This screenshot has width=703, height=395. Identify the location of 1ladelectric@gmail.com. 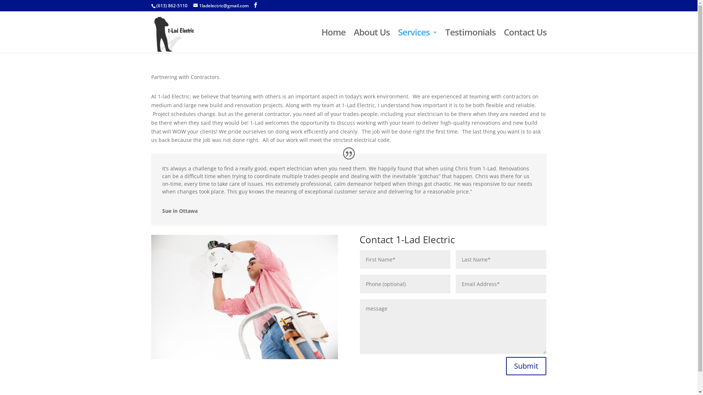
(221, 6).